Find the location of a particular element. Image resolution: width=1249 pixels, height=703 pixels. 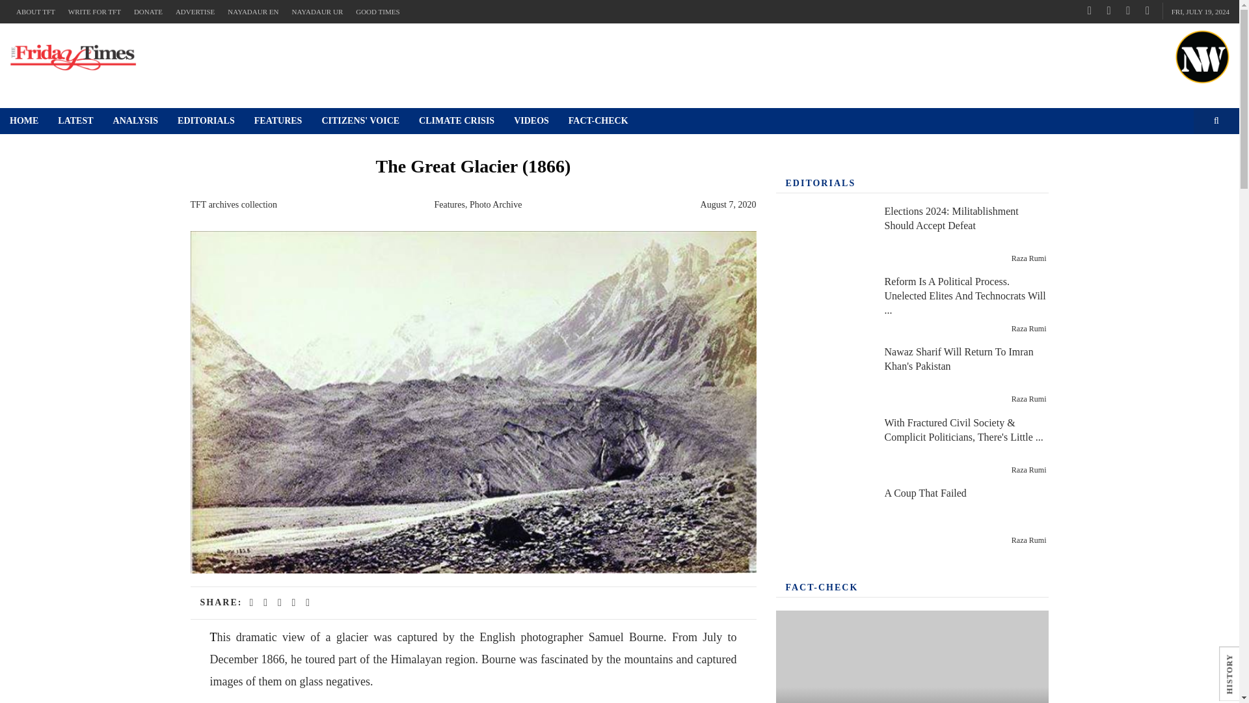

HOME is located at coordinates (24, 121).